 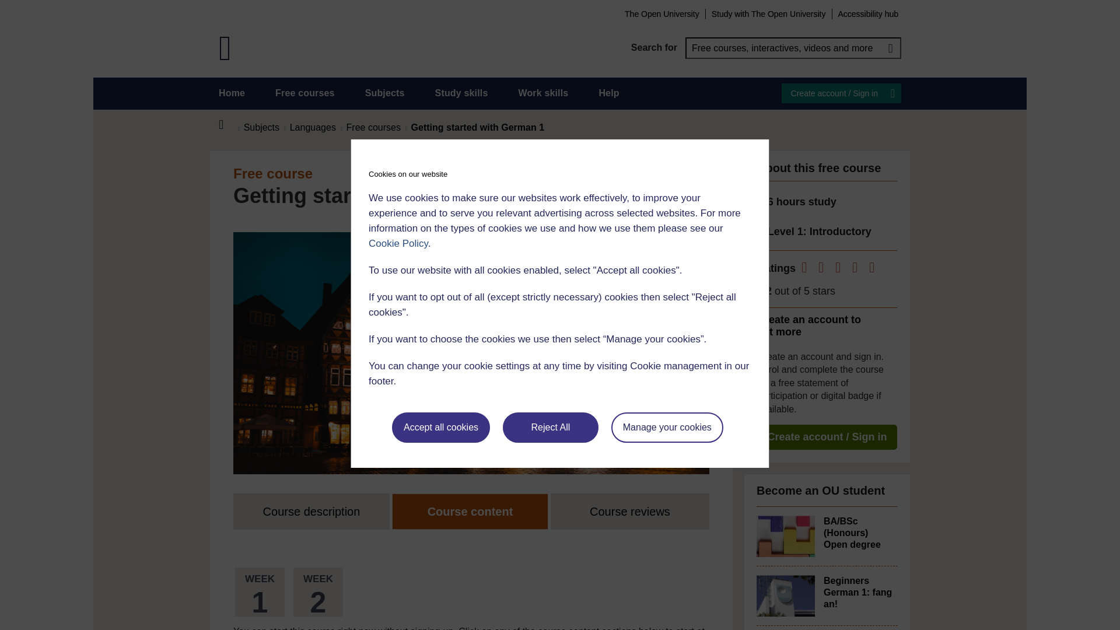 I want to click on Search, so click(x=890, y=48).